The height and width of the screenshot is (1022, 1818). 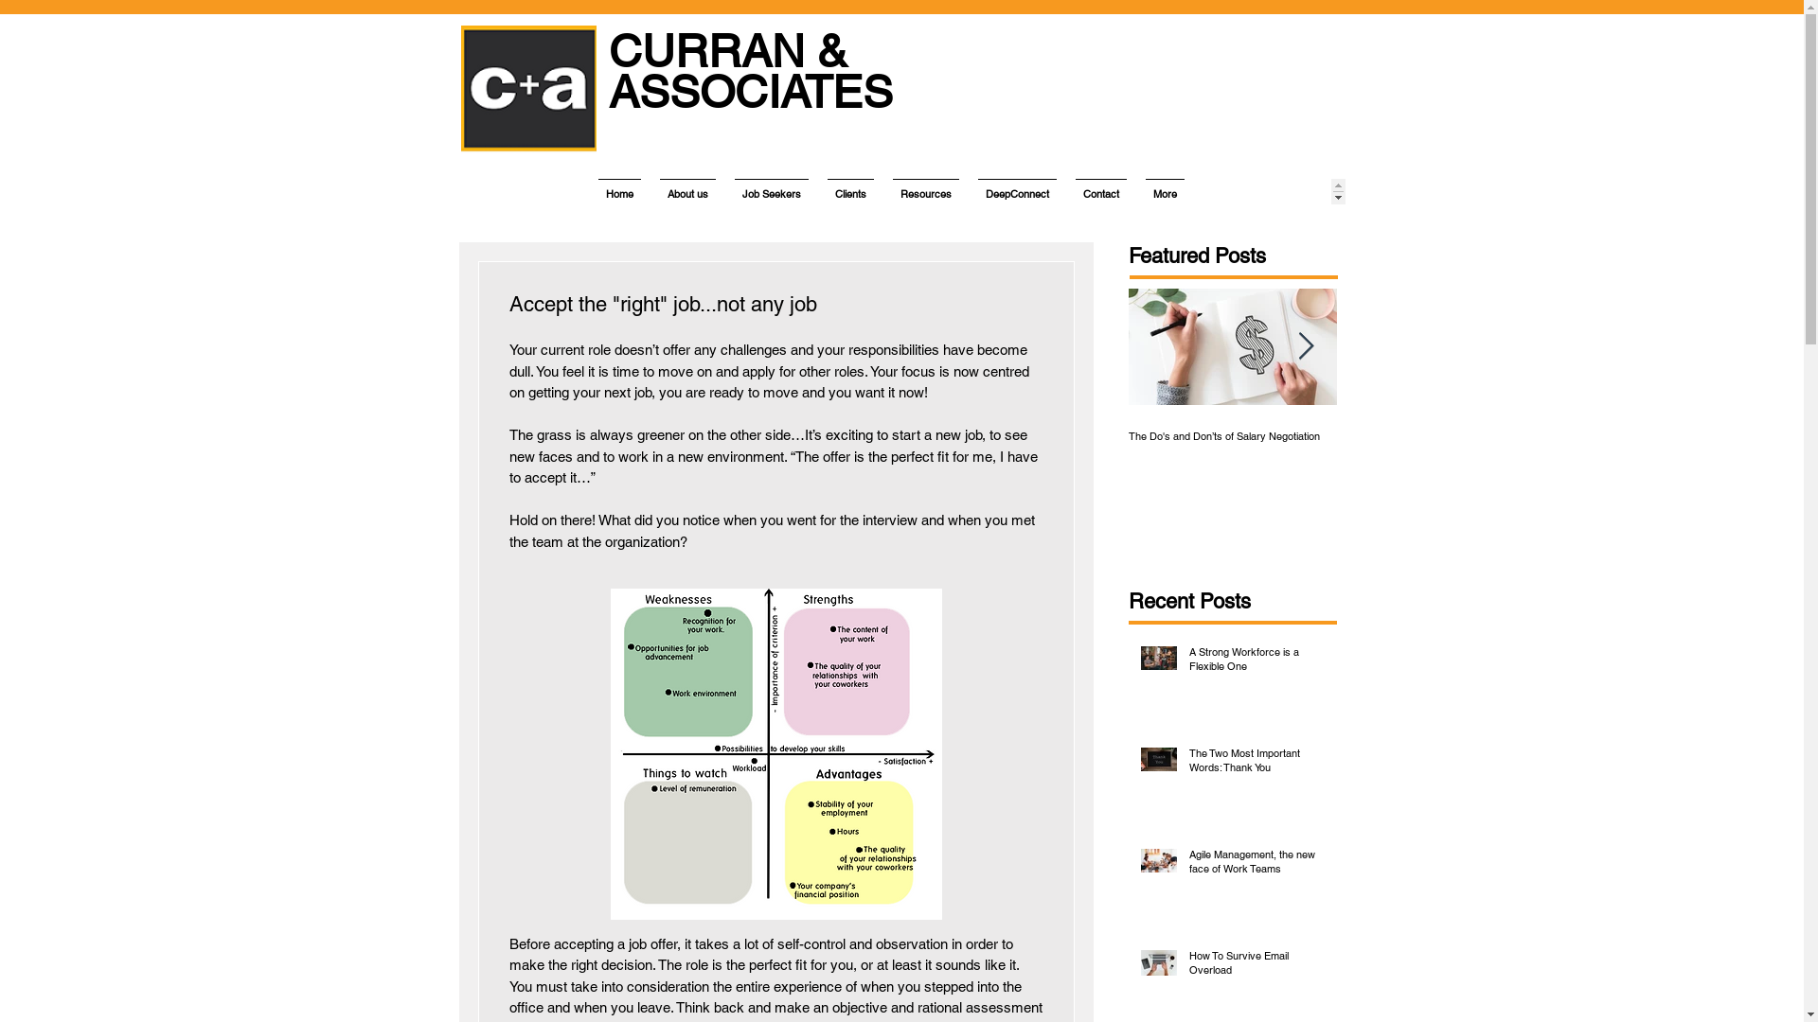 What do you see at coordinates (727, 51) in the screenshot?
I see `CURRAN &` at bounding box center [727, 51].